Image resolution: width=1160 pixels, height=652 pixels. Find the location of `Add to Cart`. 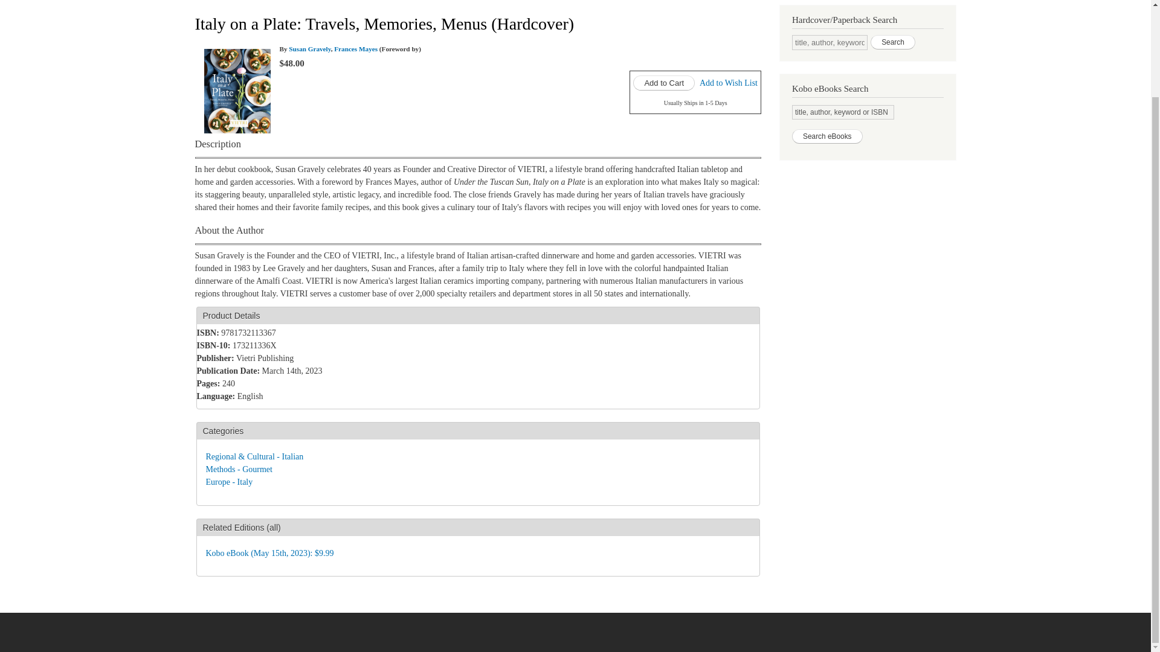

Add to Cart is located at coordinates (664, 83).